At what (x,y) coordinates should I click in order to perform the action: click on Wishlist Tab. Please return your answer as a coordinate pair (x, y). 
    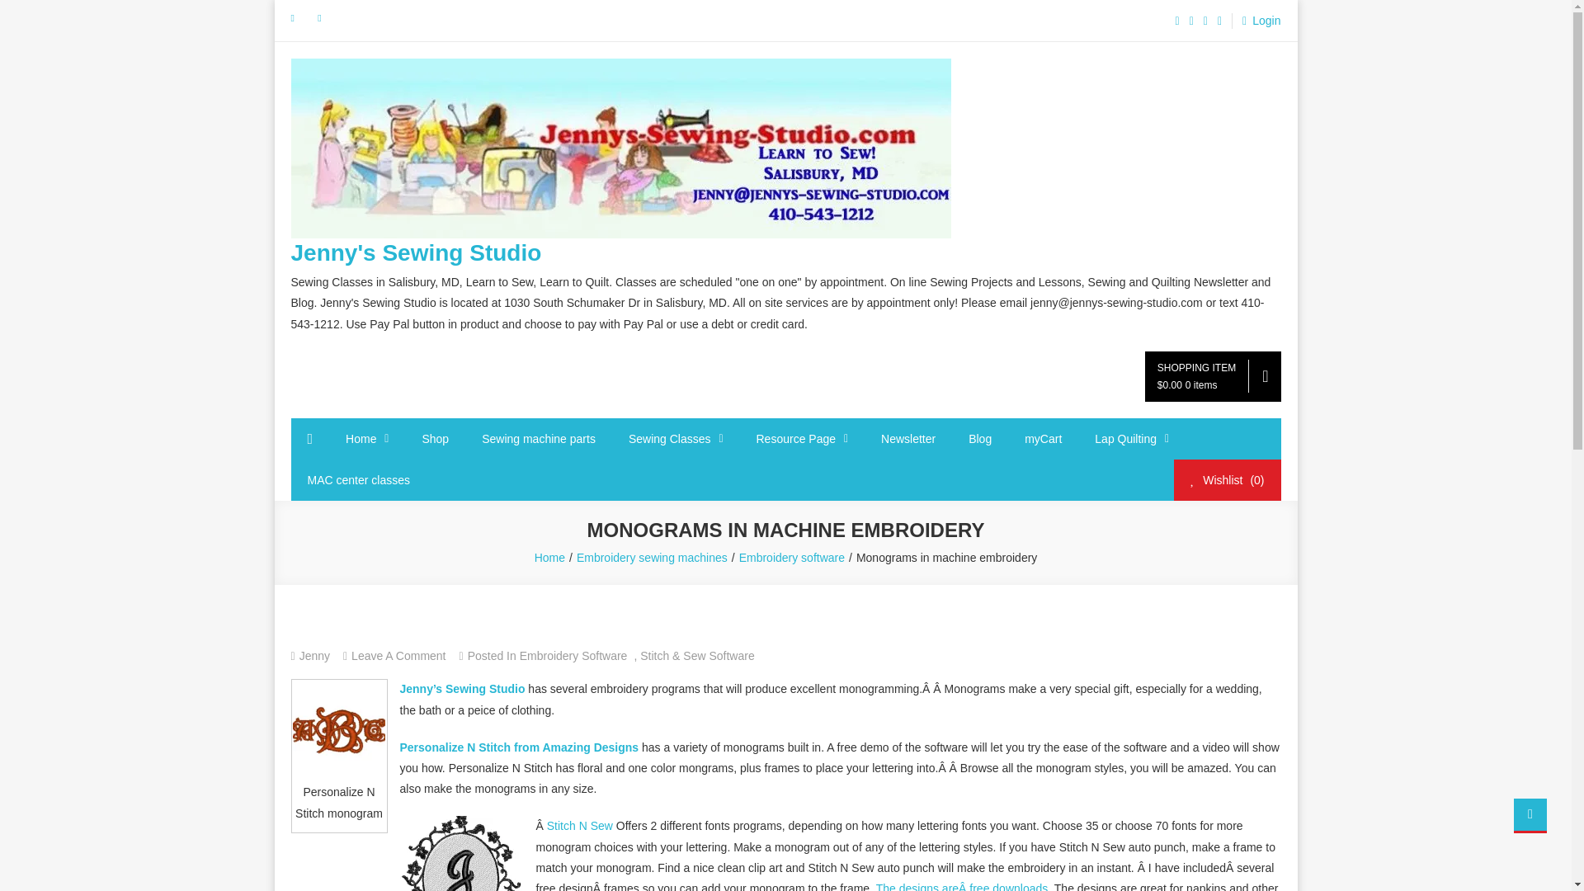
    Looking at the image, I should click on (1226, 480).